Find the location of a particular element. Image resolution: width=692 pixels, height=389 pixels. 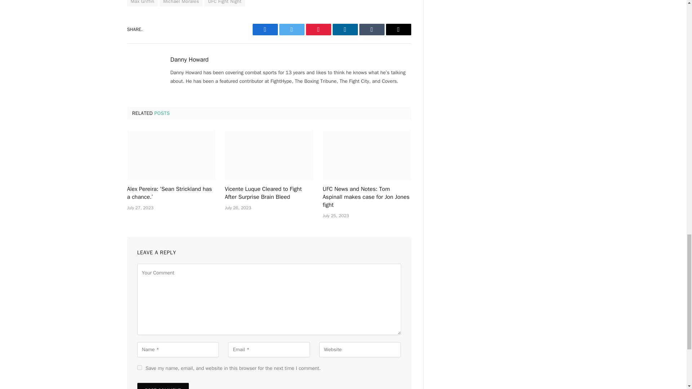

LinkedIn is located at coordinates (345, 30).